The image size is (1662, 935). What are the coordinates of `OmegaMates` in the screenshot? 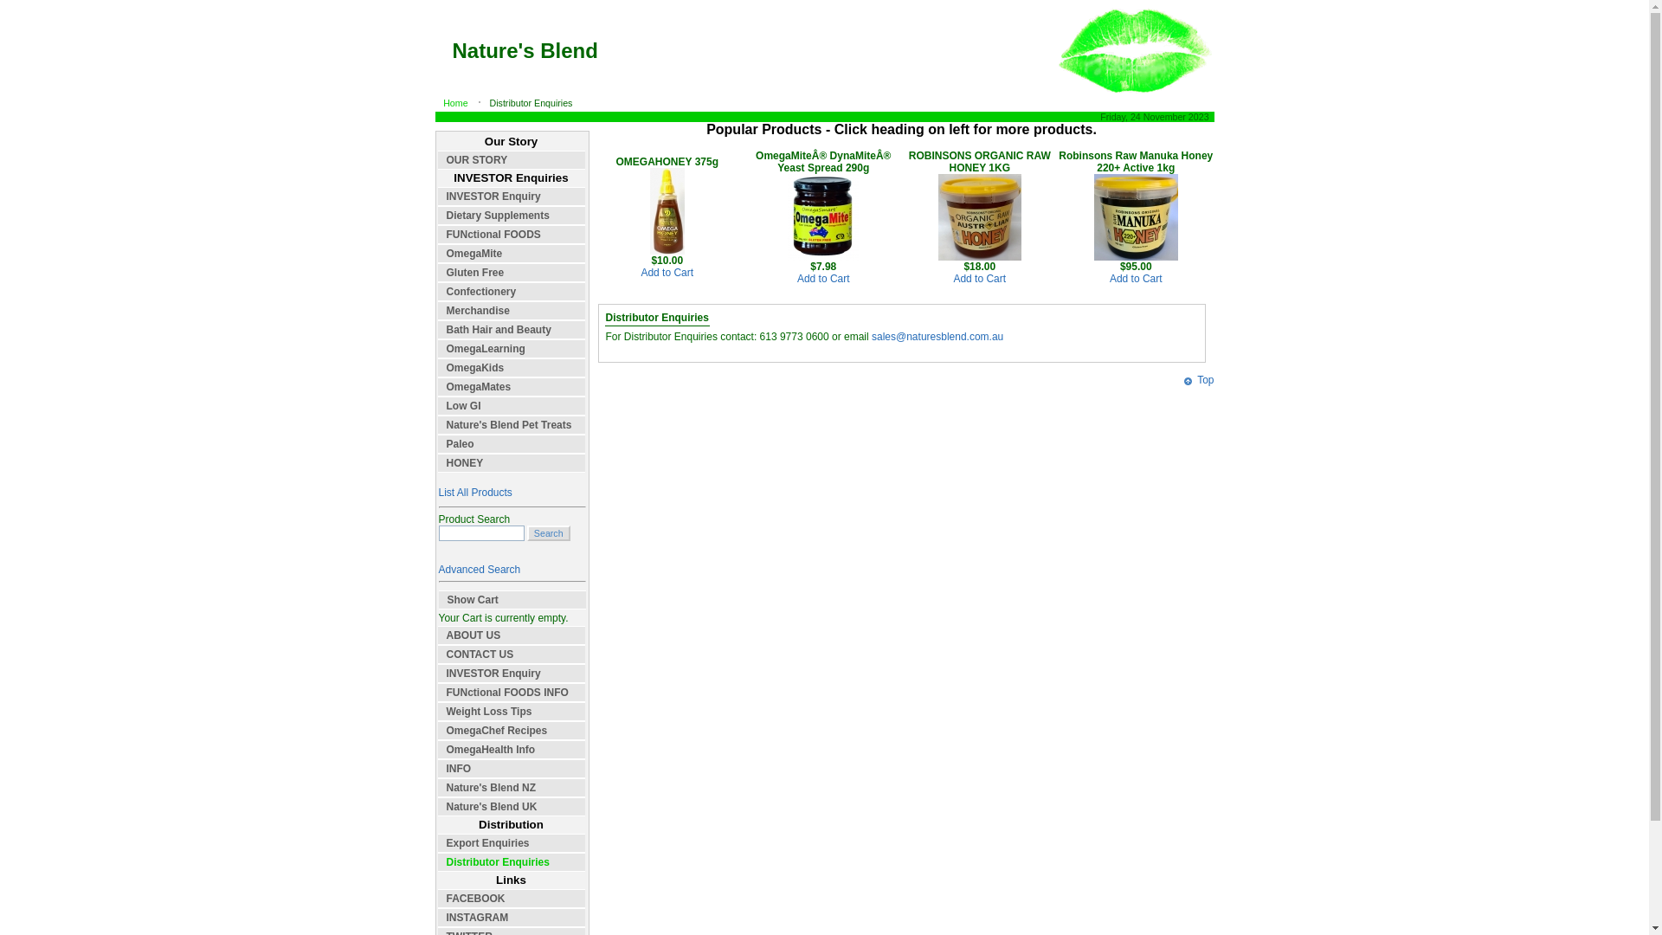 It's located at (512, 387).